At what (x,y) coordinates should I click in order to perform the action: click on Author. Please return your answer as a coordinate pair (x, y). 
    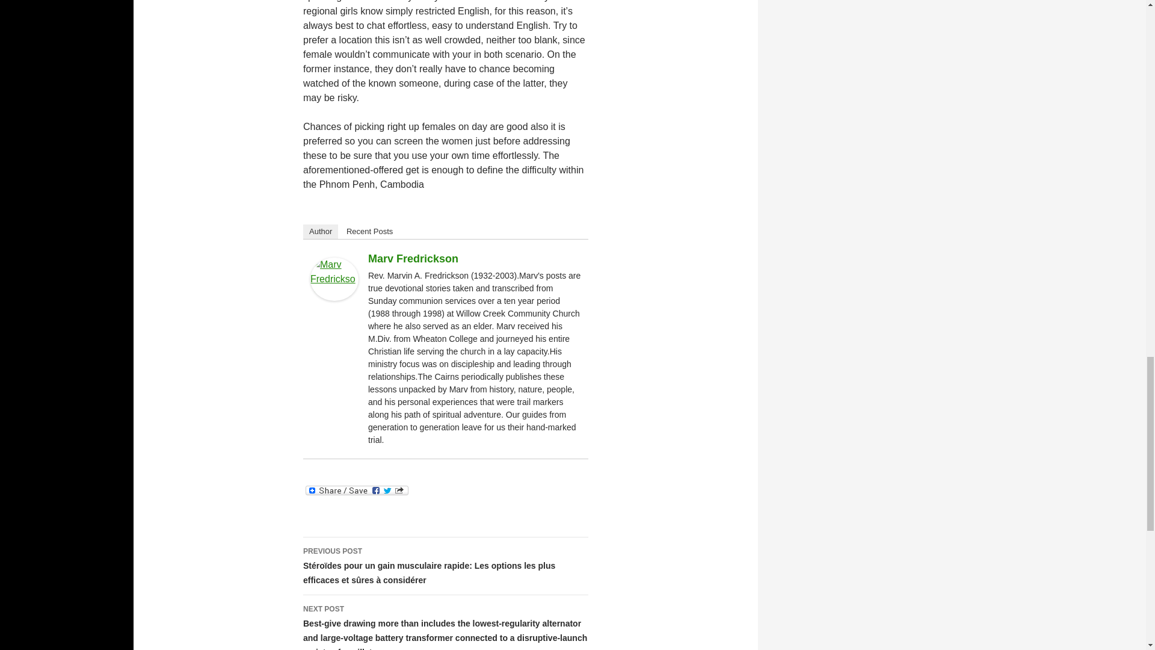
    Looking at the image, I should click on (320, 231).